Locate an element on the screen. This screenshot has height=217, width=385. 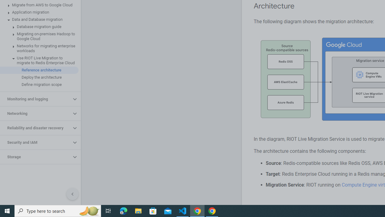
Data and Database migration is located at coordinates (39, 20).